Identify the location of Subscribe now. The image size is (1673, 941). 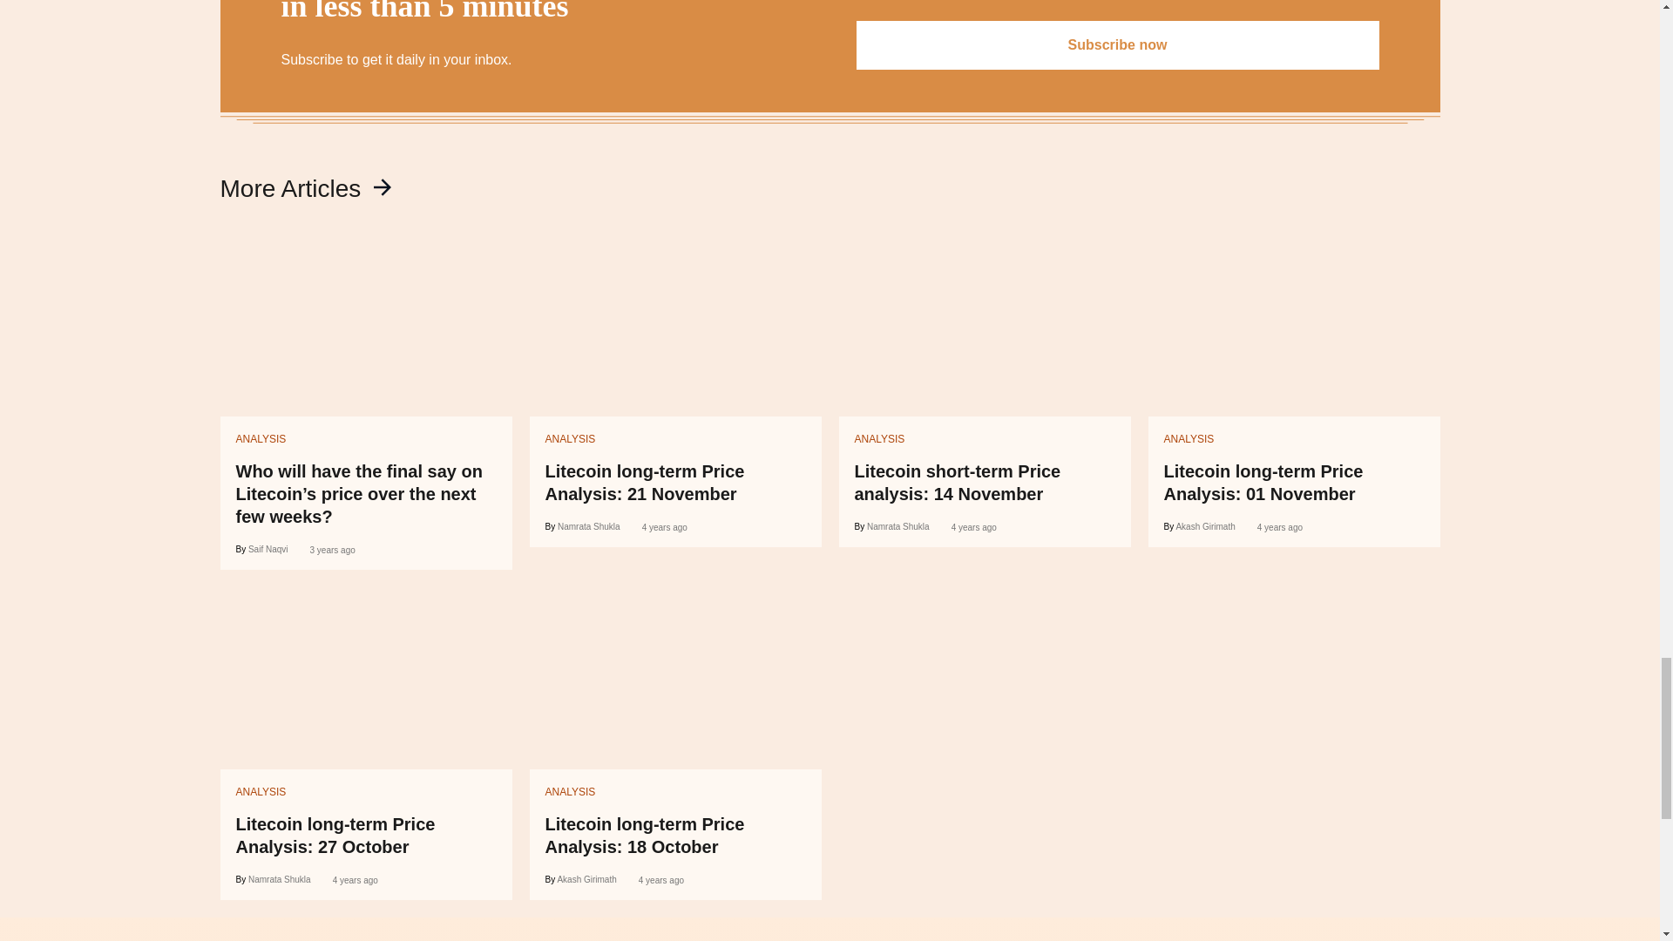
(1117, 44).